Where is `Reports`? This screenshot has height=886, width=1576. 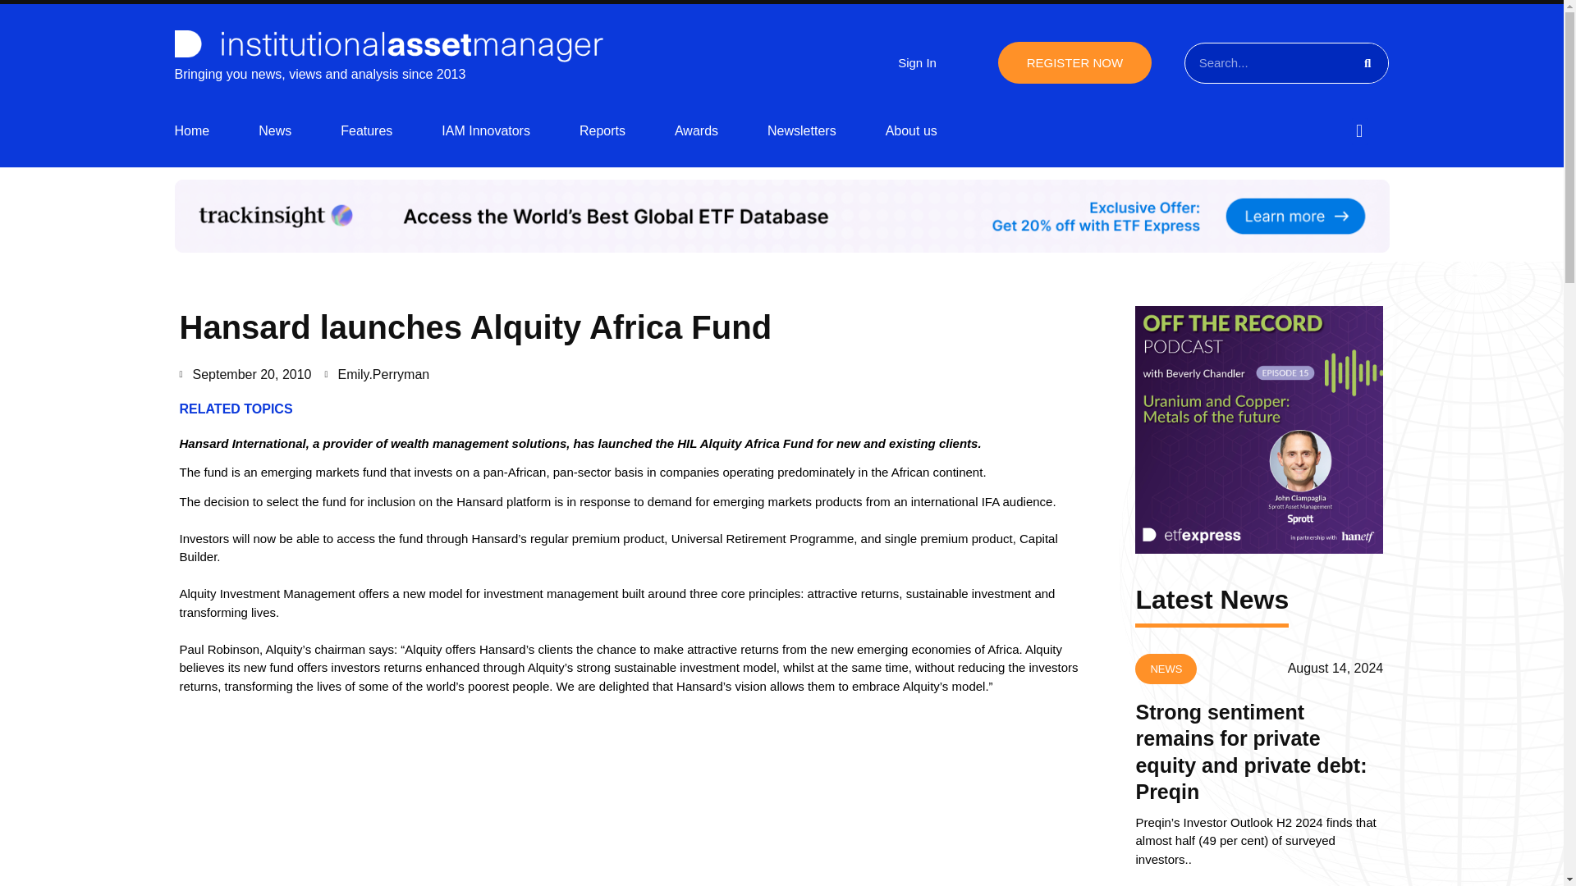
Reports is located at coordinates (602, 131).